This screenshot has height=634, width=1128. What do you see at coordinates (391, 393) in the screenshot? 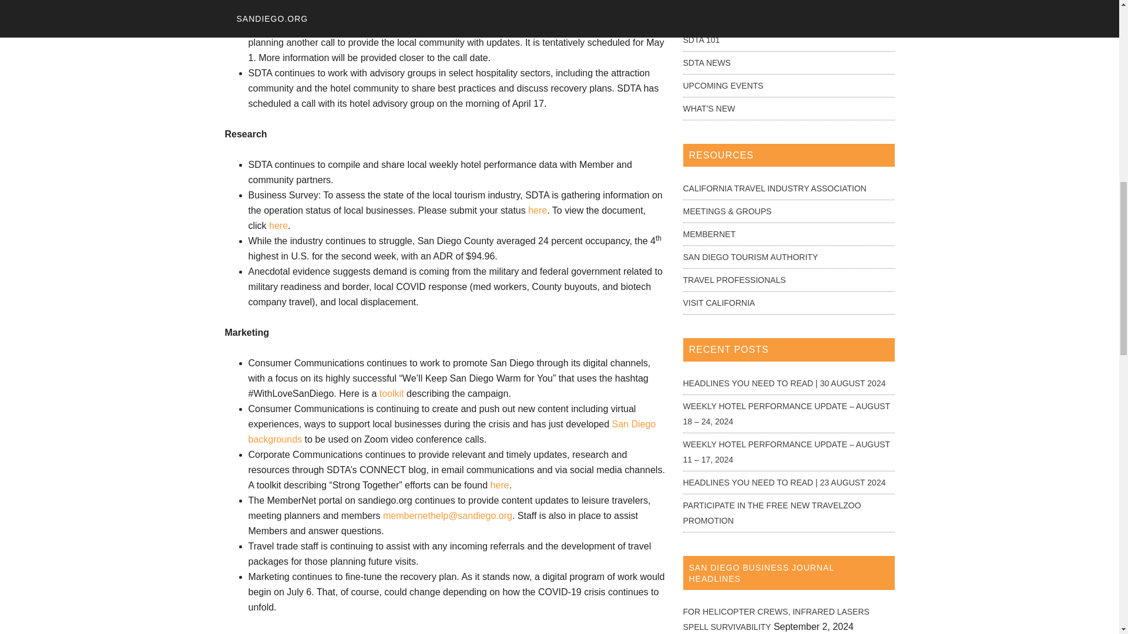
I see `toolkit` at bounding box center [391, 393].